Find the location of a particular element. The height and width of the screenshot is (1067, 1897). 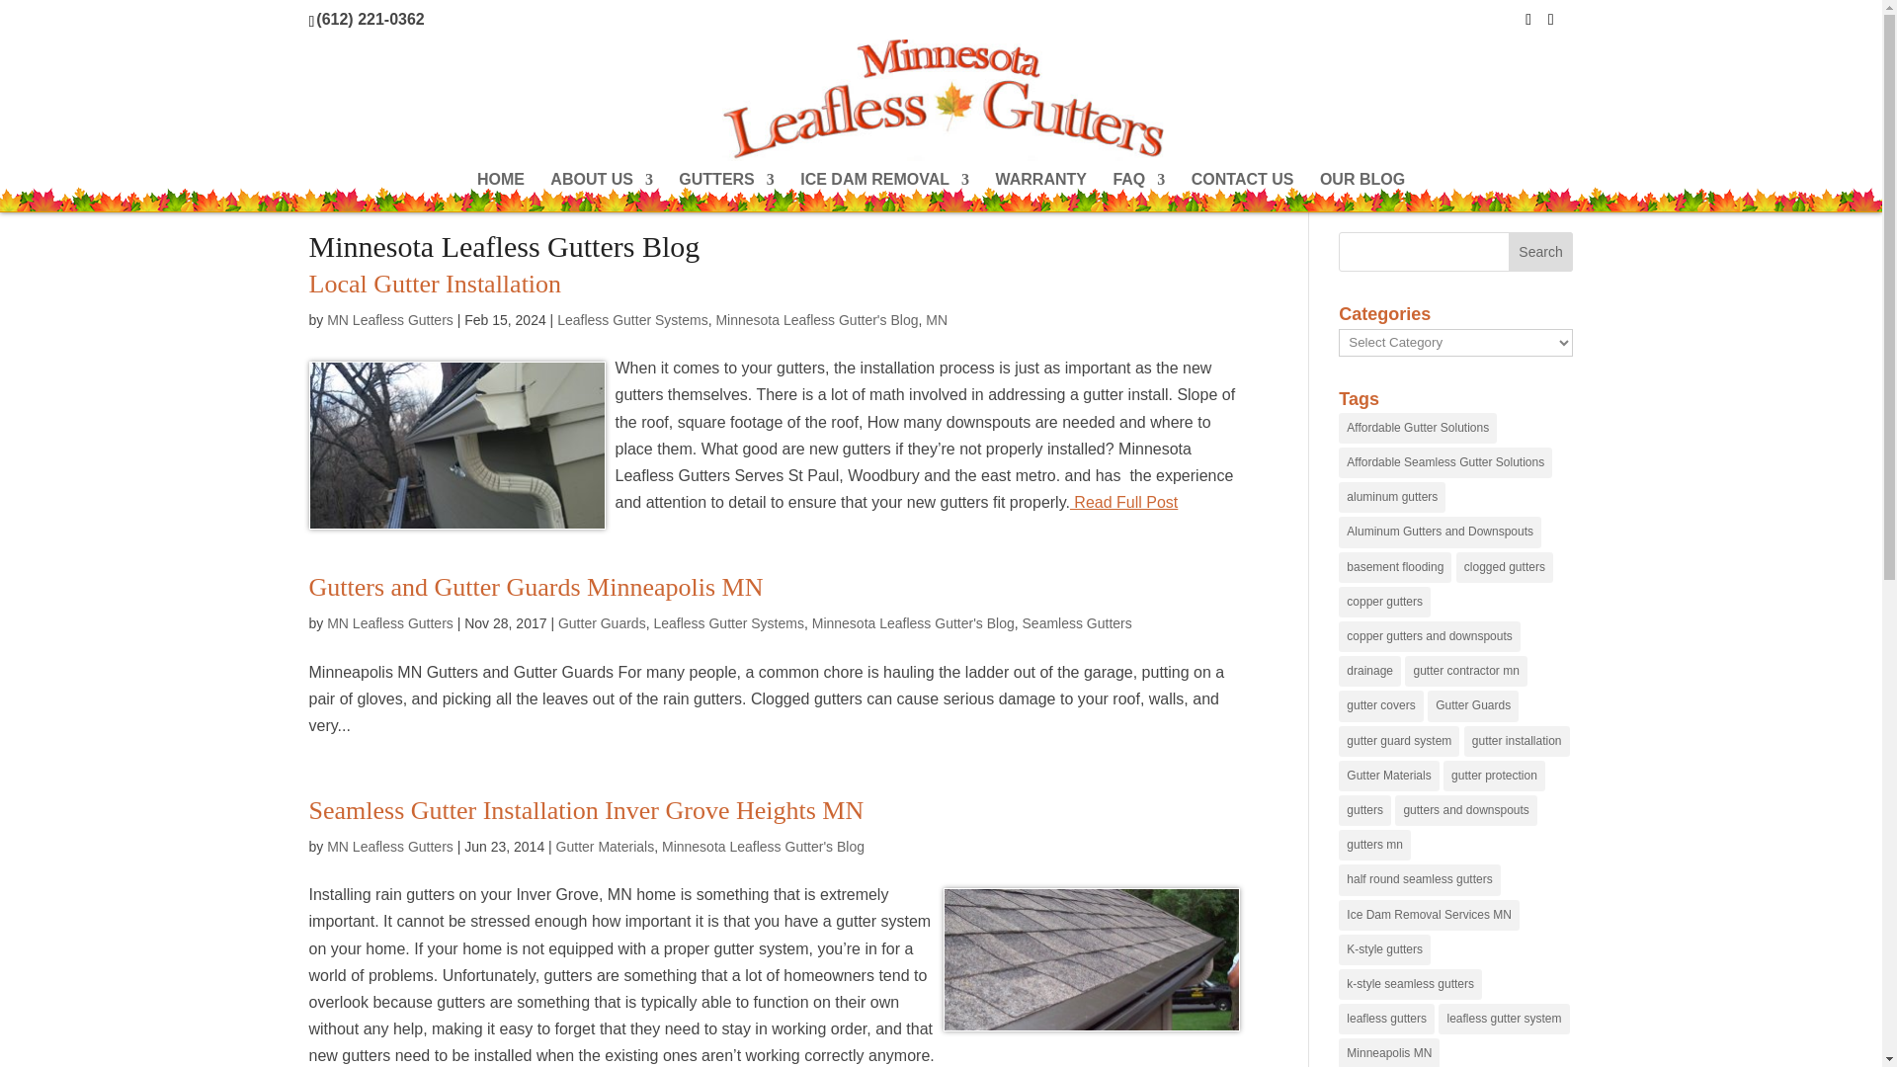

FAQ is located at coordinates (1138, 192).